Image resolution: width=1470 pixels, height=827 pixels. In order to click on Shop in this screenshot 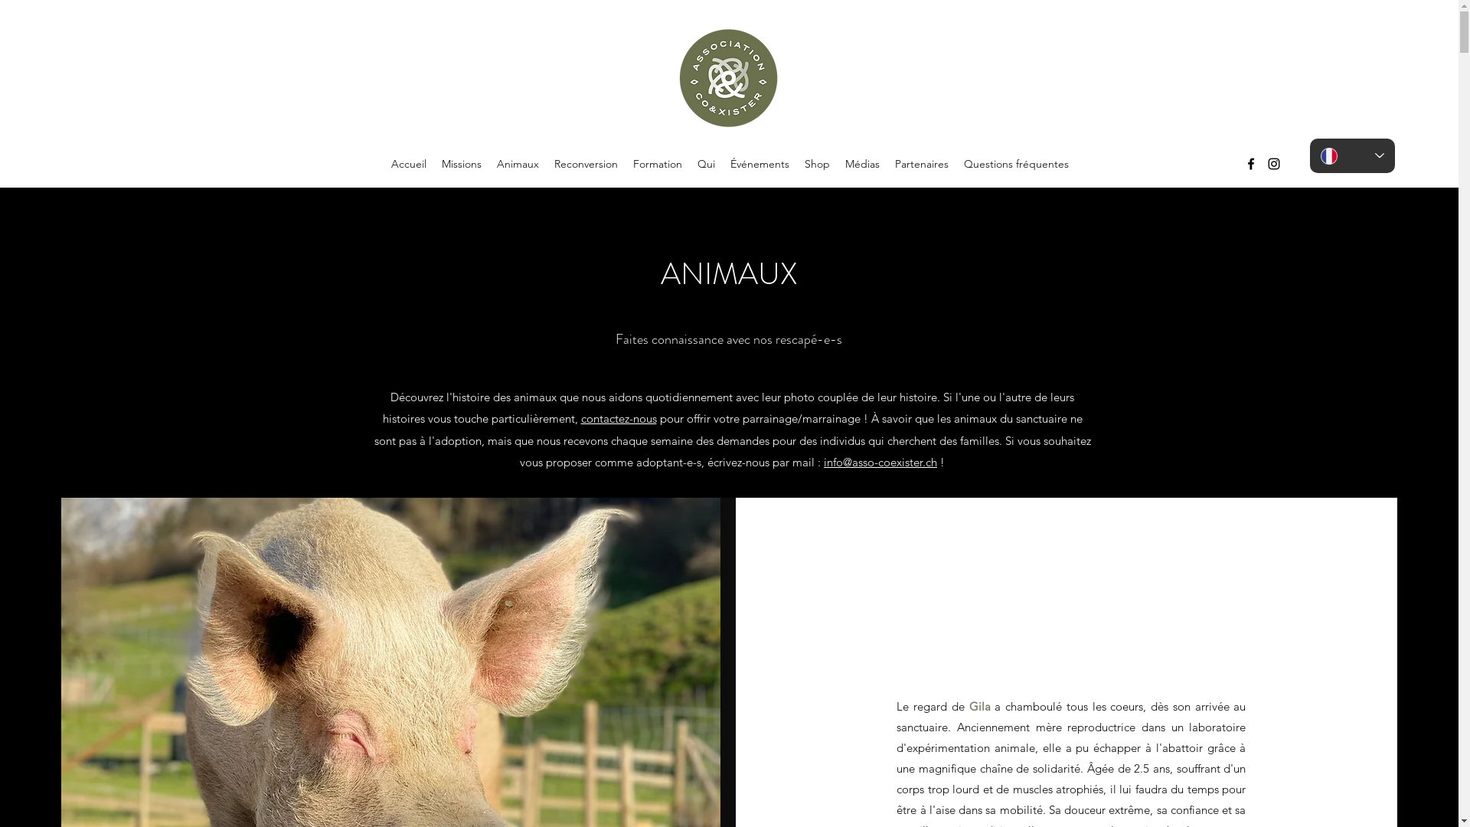, I will do `click(816, 164)`.